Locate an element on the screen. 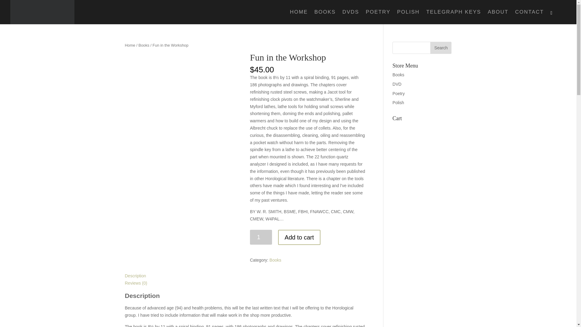  CONTACT is located at coordinates (529, 17).